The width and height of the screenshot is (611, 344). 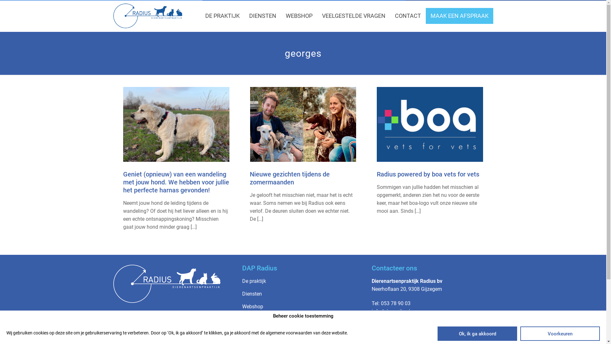 What do you see at coordinates (560, 334) in the screenshot?
I see `Voorkeuren` at bounding box center [560, 334].